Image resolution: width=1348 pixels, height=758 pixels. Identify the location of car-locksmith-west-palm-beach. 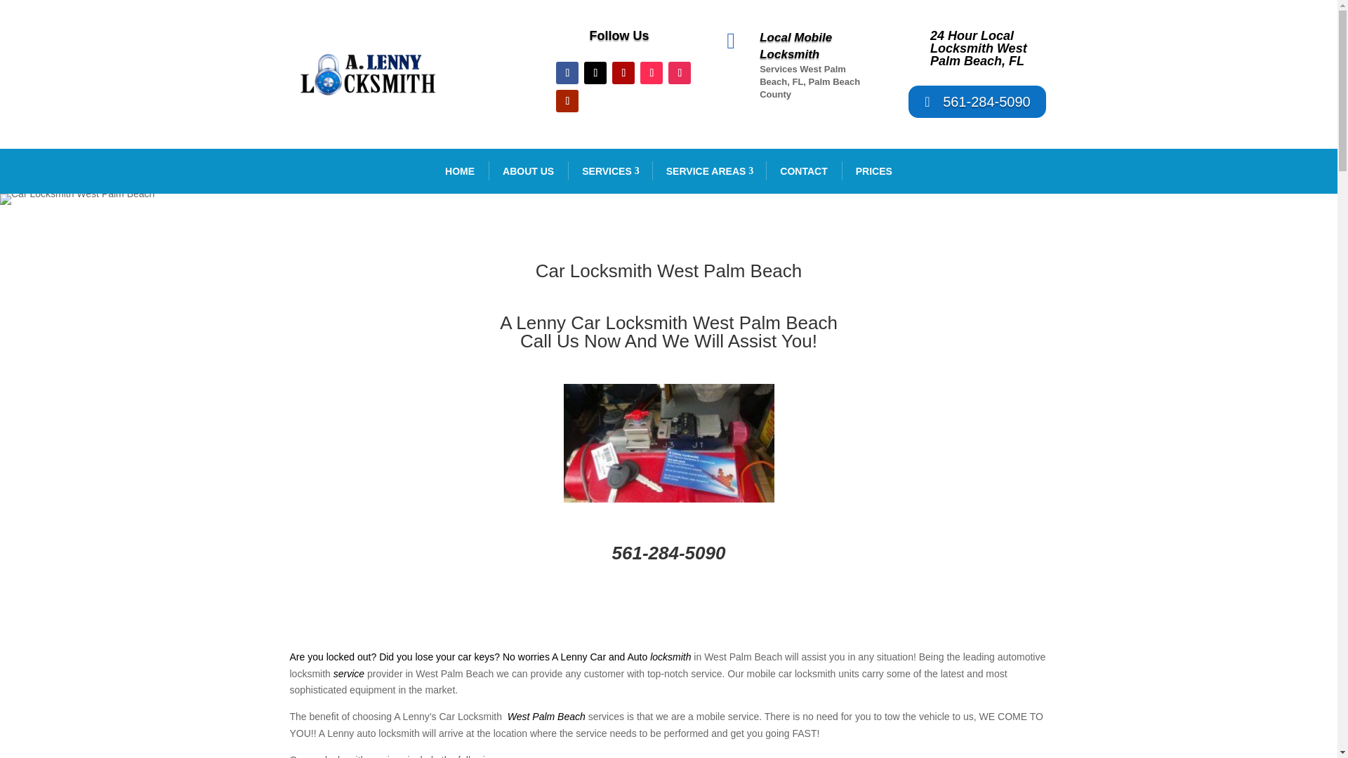
(668, 443).